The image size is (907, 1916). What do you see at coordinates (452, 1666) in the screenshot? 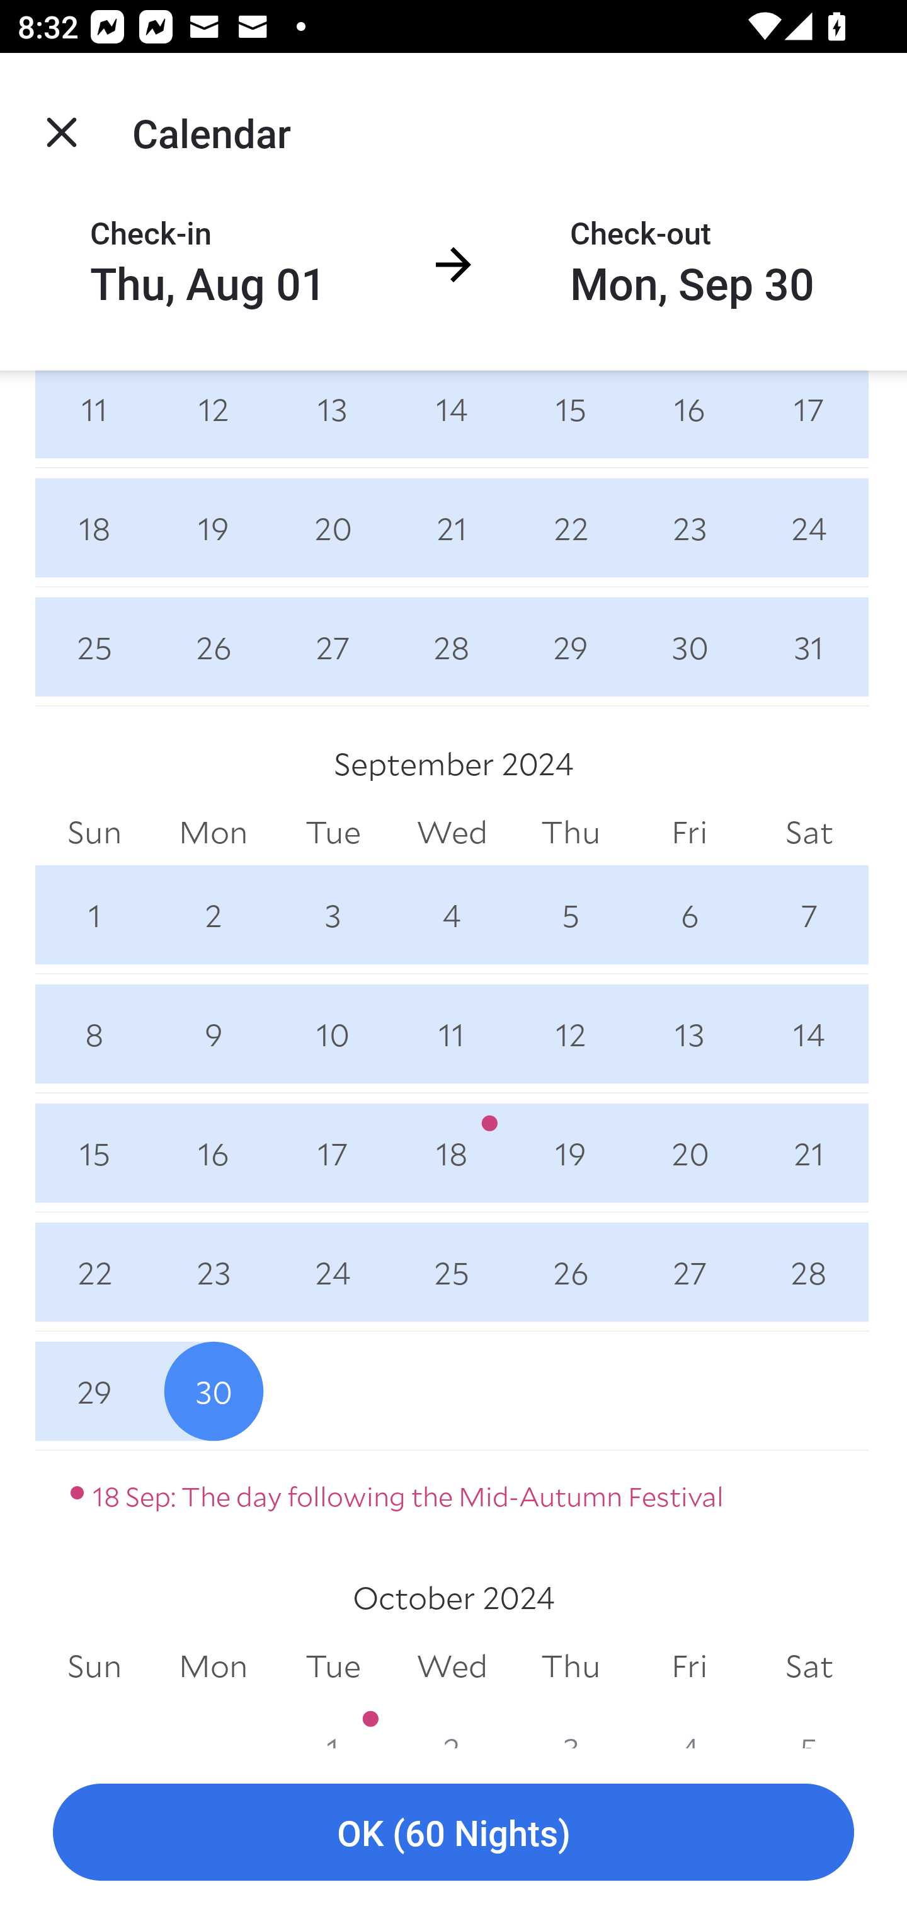
I see `Wed` at bounding box center [452, 1666].